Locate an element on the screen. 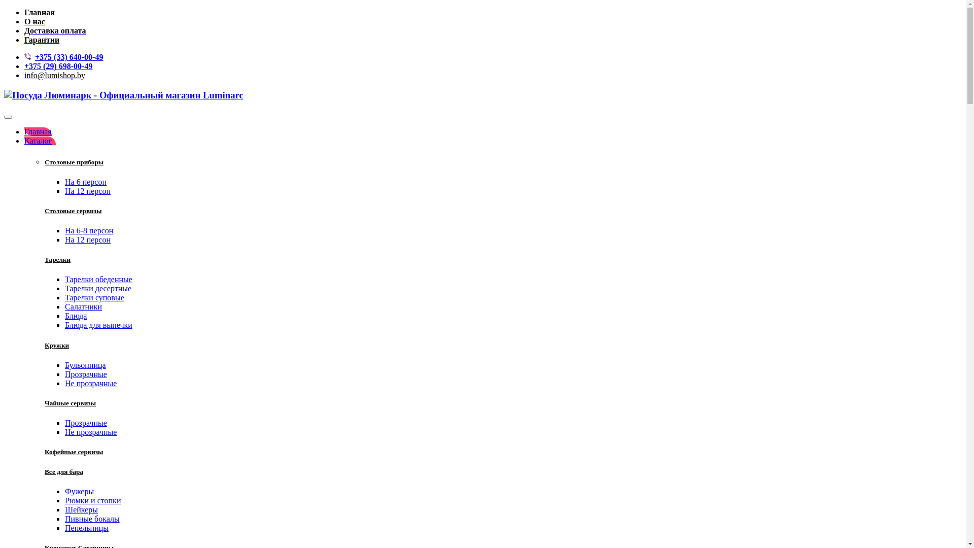  +375 (29) 698-00-49 is located at coordinates (58, 66).